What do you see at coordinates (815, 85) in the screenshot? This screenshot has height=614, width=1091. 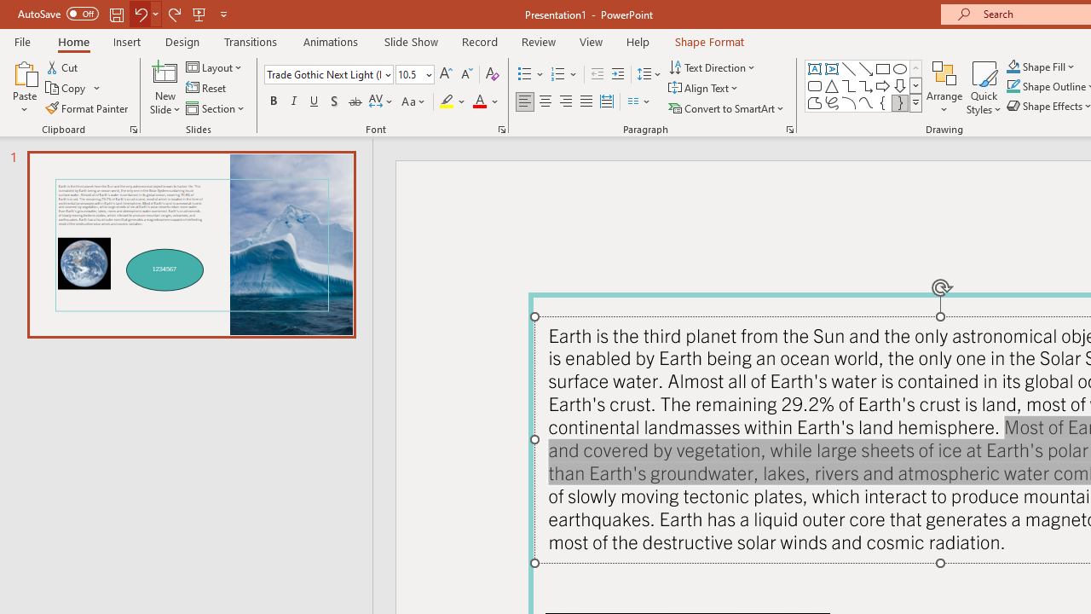 I see `Rectangle: Rounded Corners` at bounding box center [815, 85].